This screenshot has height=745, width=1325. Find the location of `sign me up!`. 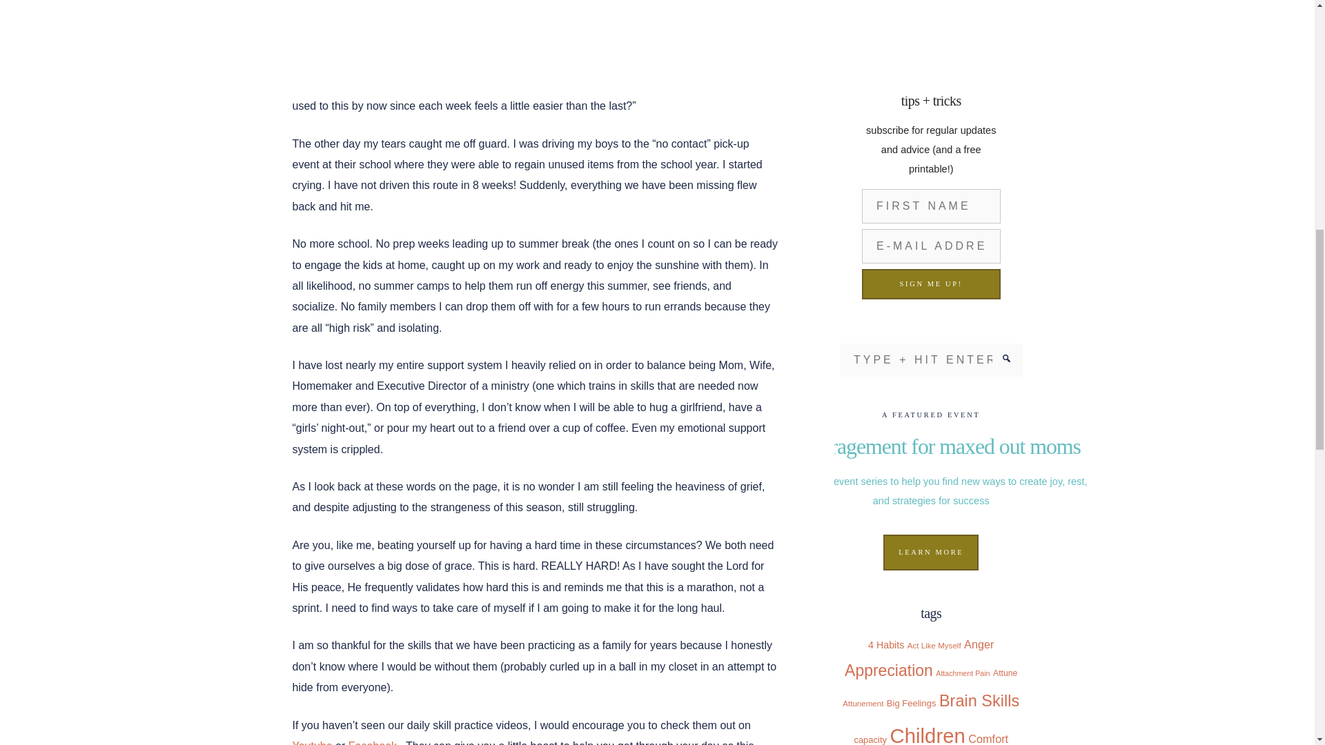

sign me up! is located at coordinates (931, 284).